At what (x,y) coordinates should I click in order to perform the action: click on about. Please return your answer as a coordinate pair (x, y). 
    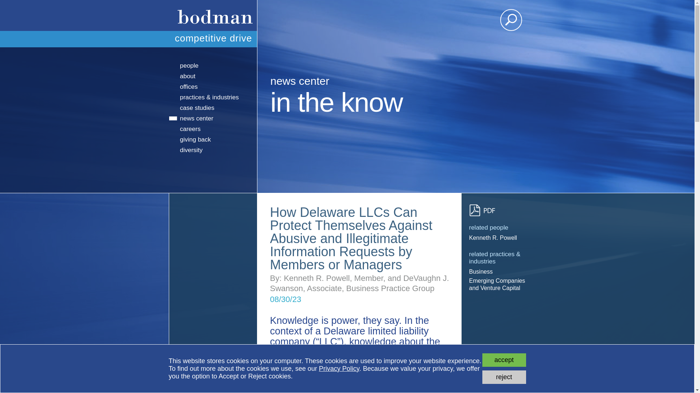
    Looking at the image, I should click on (213, 76).